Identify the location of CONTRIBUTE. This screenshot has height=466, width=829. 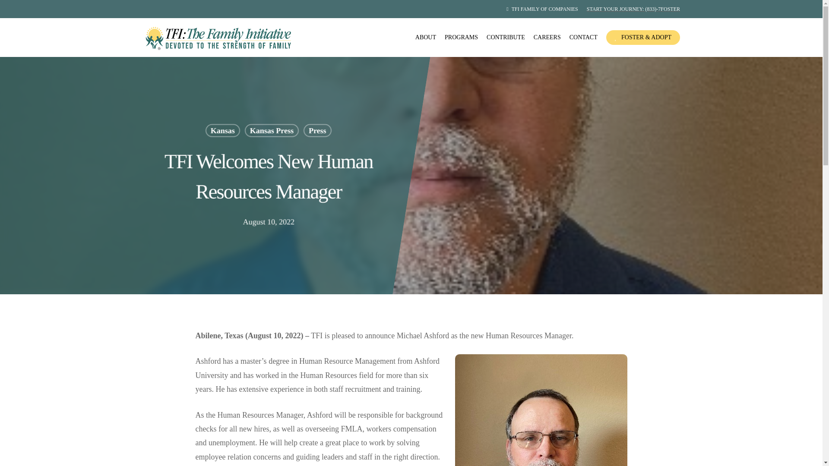
(506, 37).